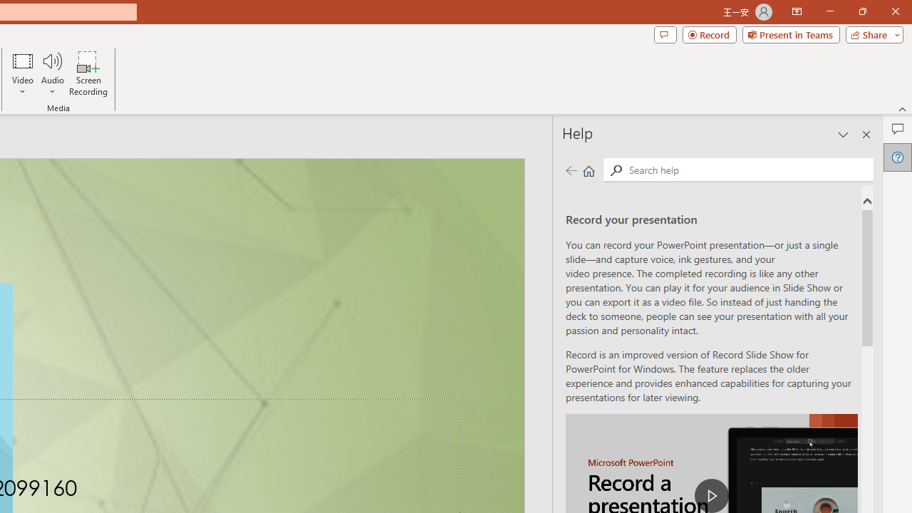 Image resolution: width=912 pixels, height=513 pixels. What do you see at coordinates (23, 73) in the screenshot?
I see `Video` at bounding box center [23, 73].